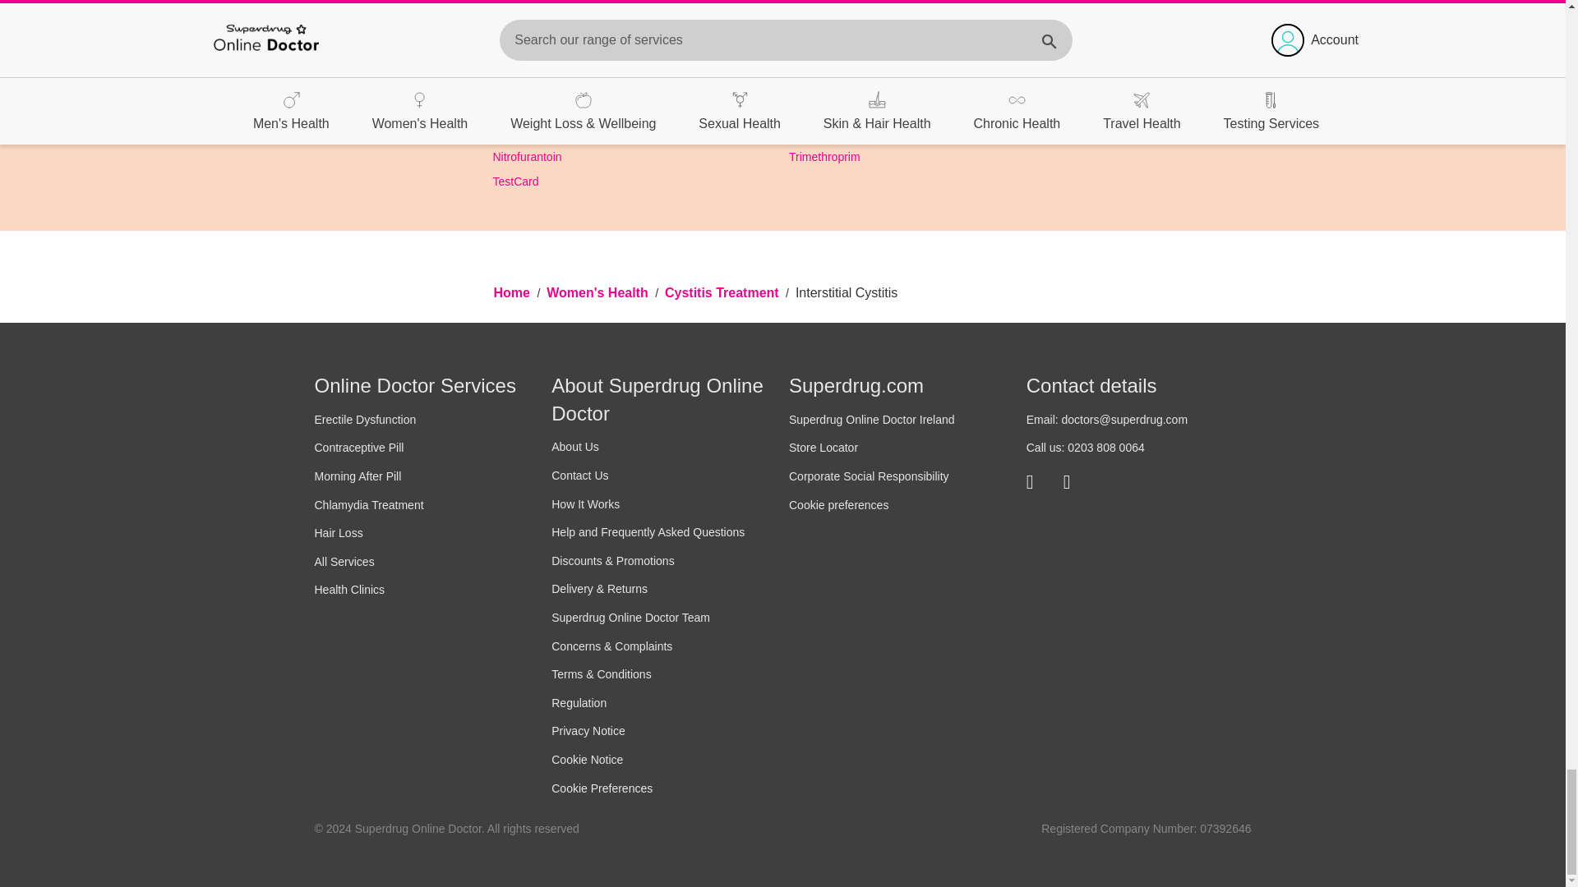 This screenshot has height=887, width=1578. Describe the element at coordinates (513, 292) in the screenshot. I see `Home` at that location.